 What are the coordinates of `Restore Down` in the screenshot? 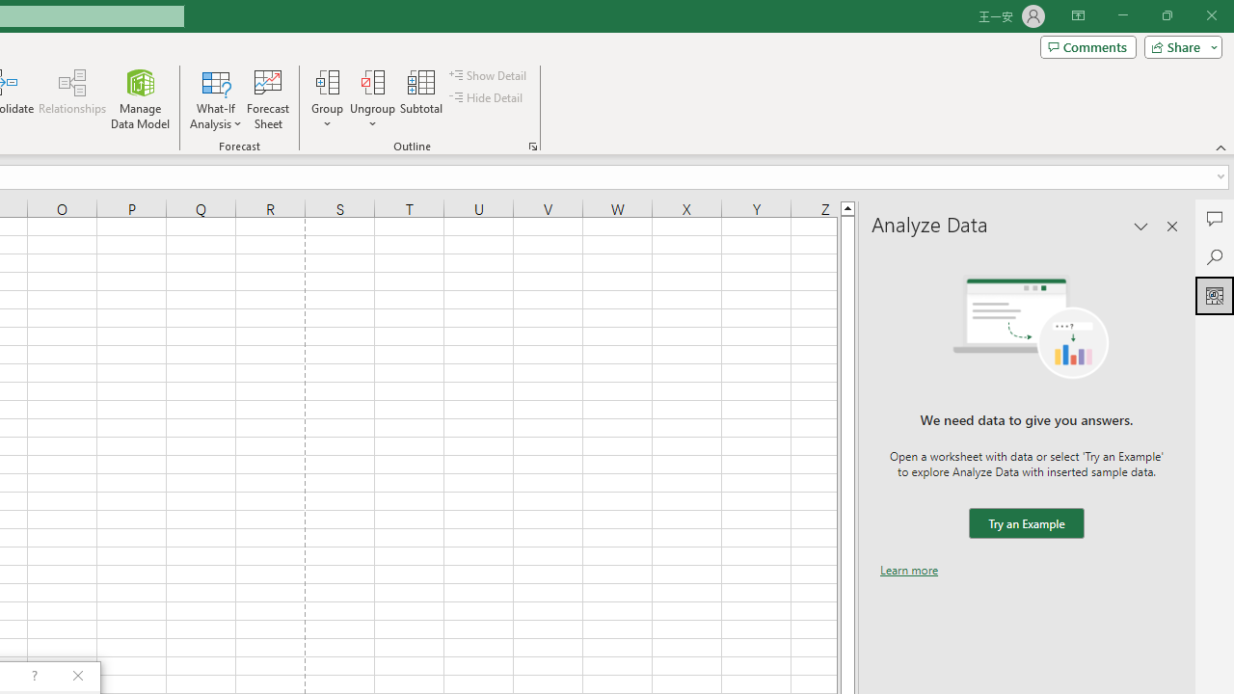 It's located at (1167, 15).